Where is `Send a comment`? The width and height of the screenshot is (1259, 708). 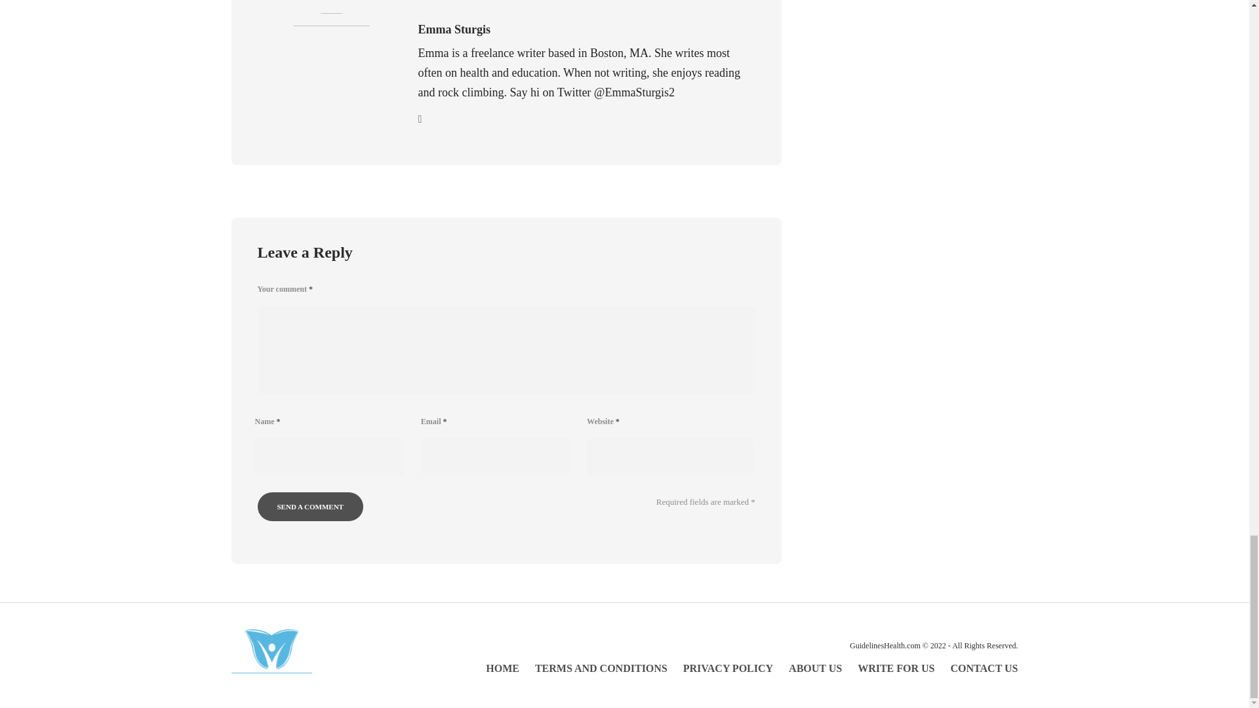
Send a comment is located at coordinates (310, 506).